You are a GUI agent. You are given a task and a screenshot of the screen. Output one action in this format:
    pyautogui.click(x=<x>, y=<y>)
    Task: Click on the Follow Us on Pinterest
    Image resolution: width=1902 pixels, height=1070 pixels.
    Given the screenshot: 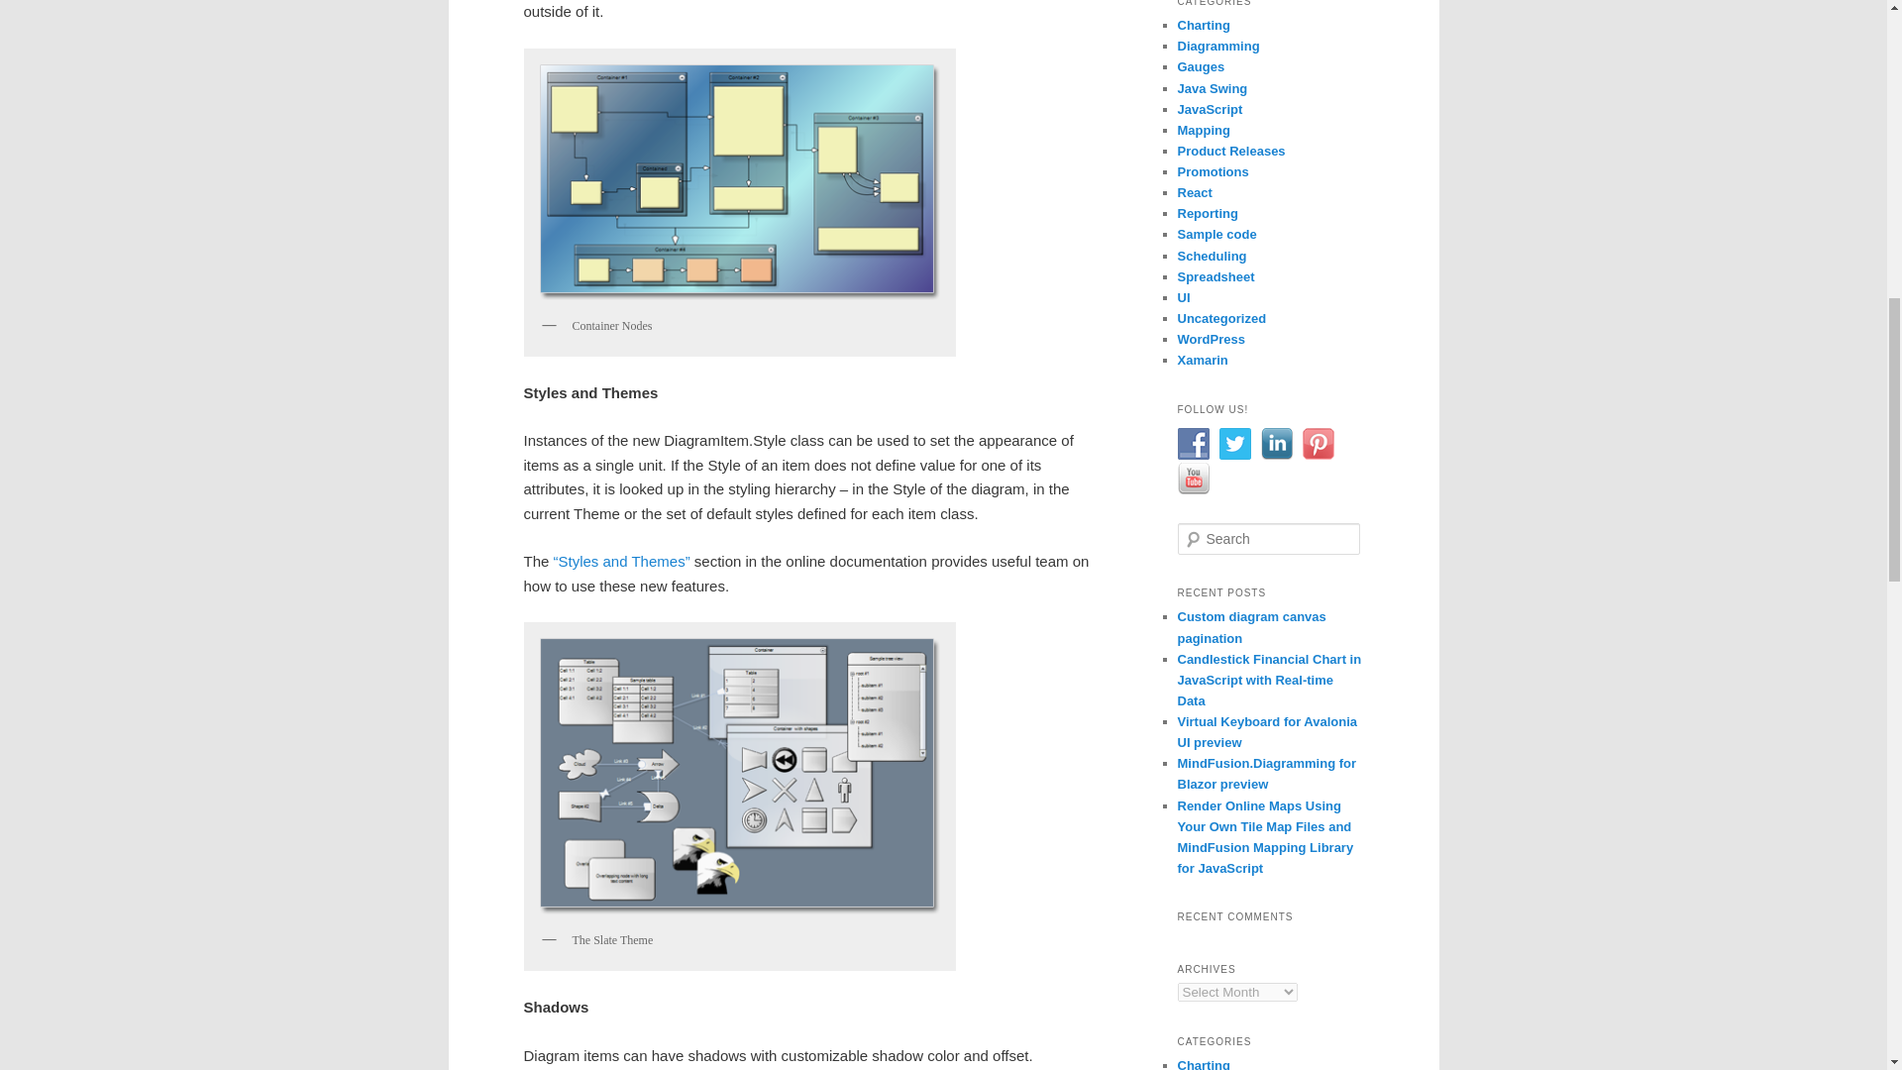 What is the action you would take?
    pyautogui.click(x=1317, y=444)
    